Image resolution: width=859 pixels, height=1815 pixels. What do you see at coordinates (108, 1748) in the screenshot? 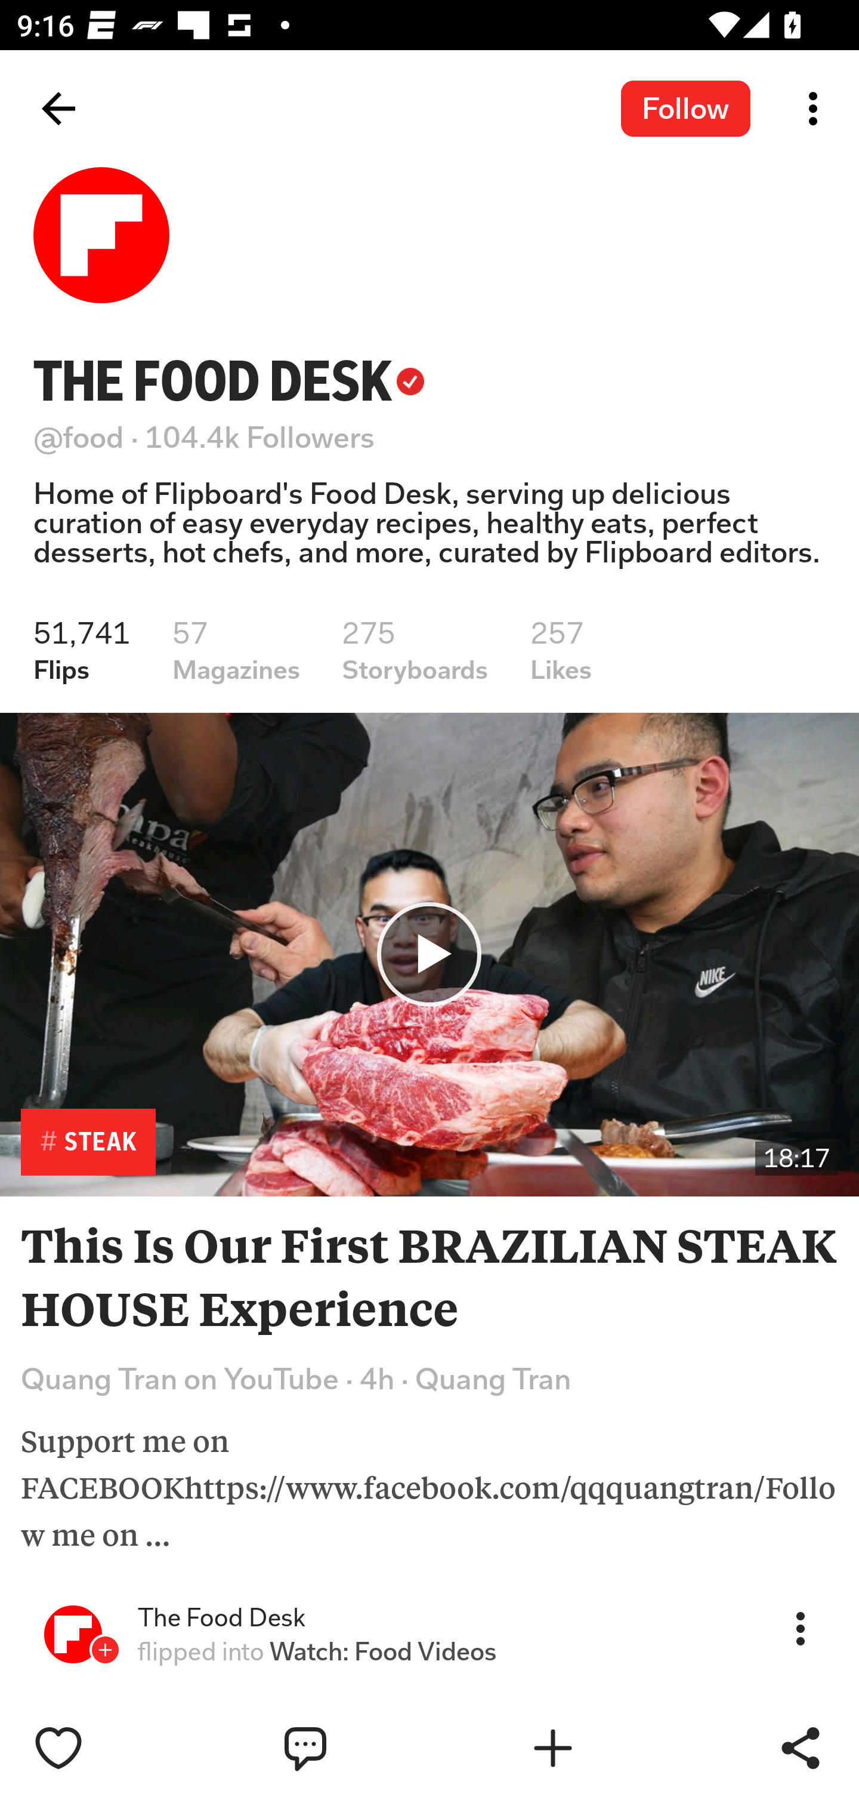
I see `Like` at bounding box center [108, 1748].